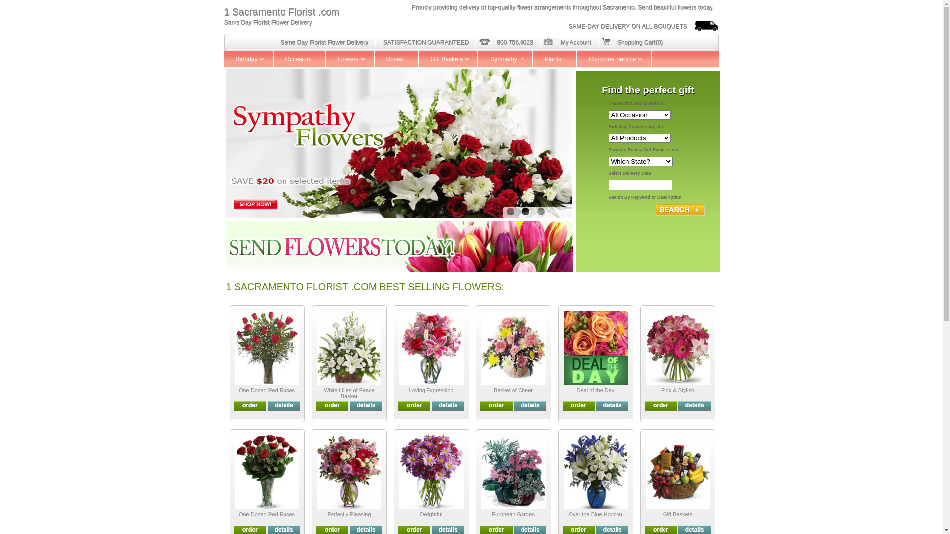 The width and height of the screenshot is (950, 534). I want to click on Perfectly Pleasing, so click(349, 514).